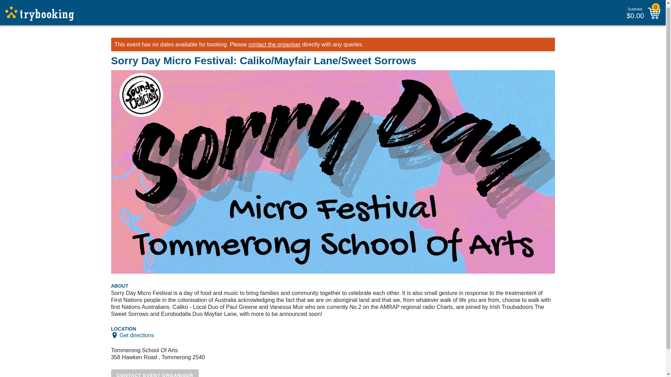 The height and width of the screenshot is (377, 671). What do you see at coordinates (137, 335) in the screenshot?
I see `Get directions` at bounding box center [137, 335].